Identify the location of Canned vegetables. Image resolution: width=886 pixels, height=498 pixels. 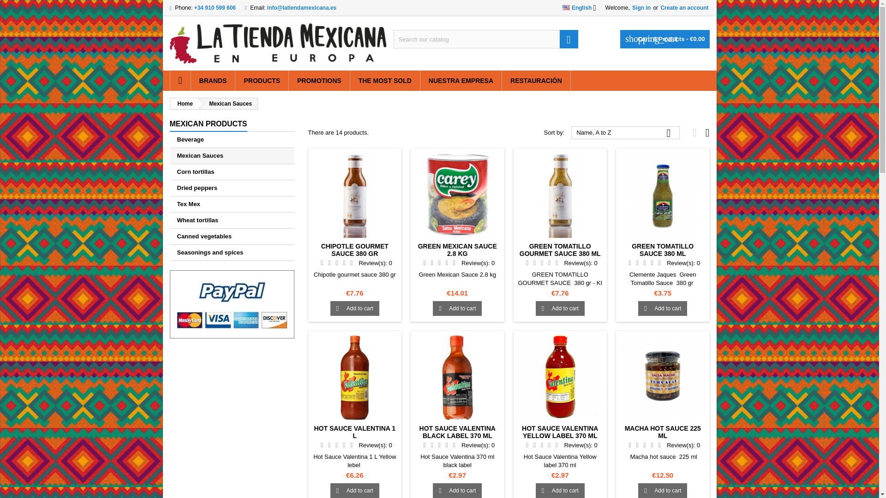
(232, 237).